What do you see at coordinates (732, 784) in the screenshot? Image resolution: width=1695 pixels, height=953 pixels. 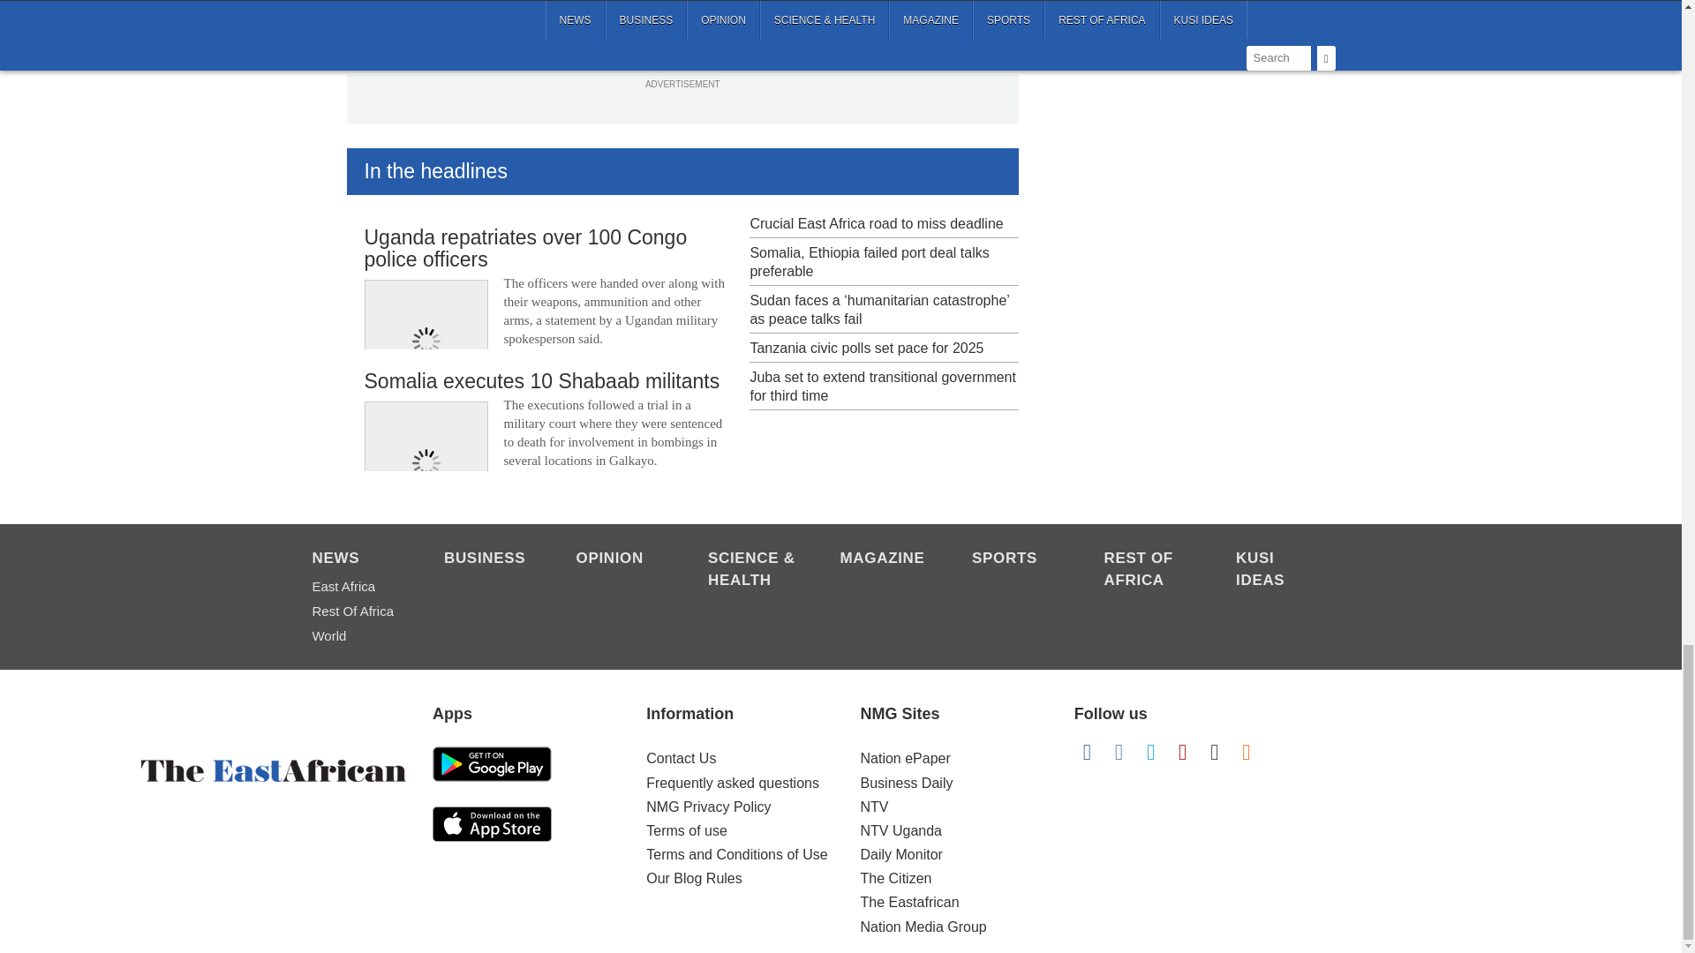 I see `Frequently asked questions` at bounding box center [732, 784].